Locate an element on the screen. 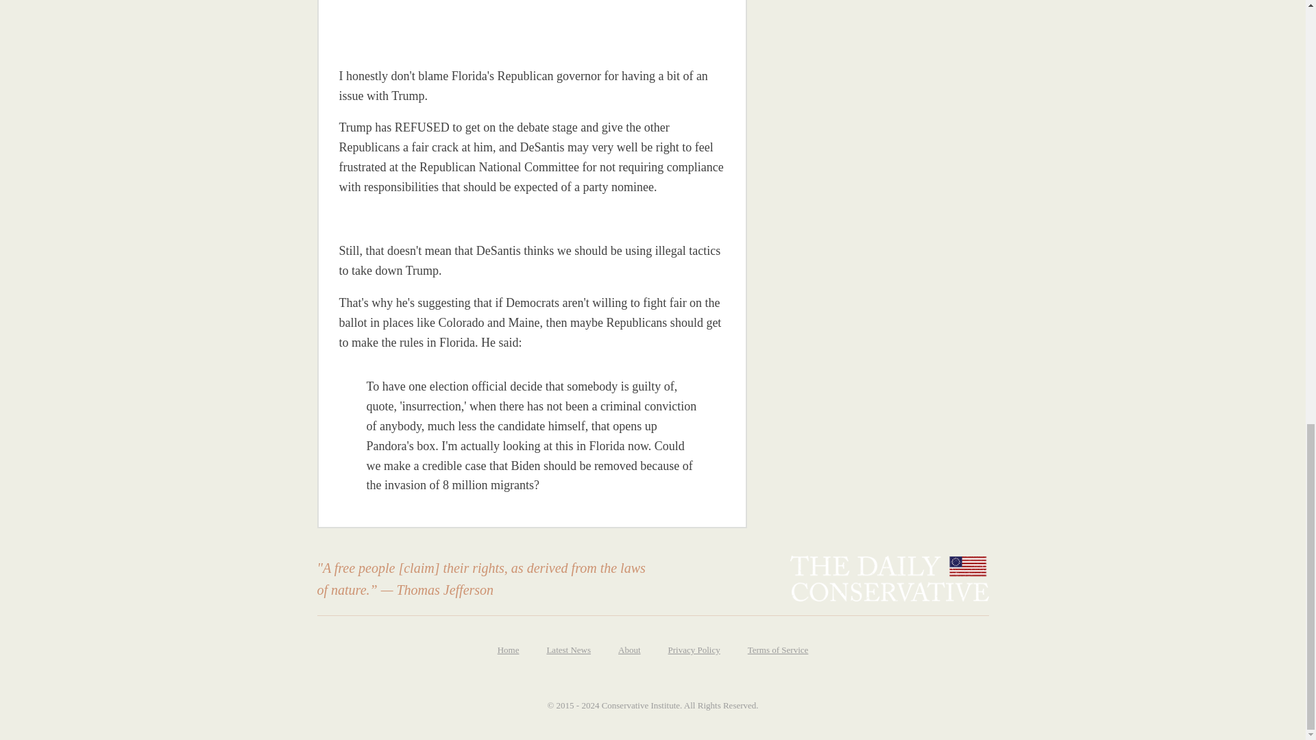  Advertisement is located at coordinates (863, 34).